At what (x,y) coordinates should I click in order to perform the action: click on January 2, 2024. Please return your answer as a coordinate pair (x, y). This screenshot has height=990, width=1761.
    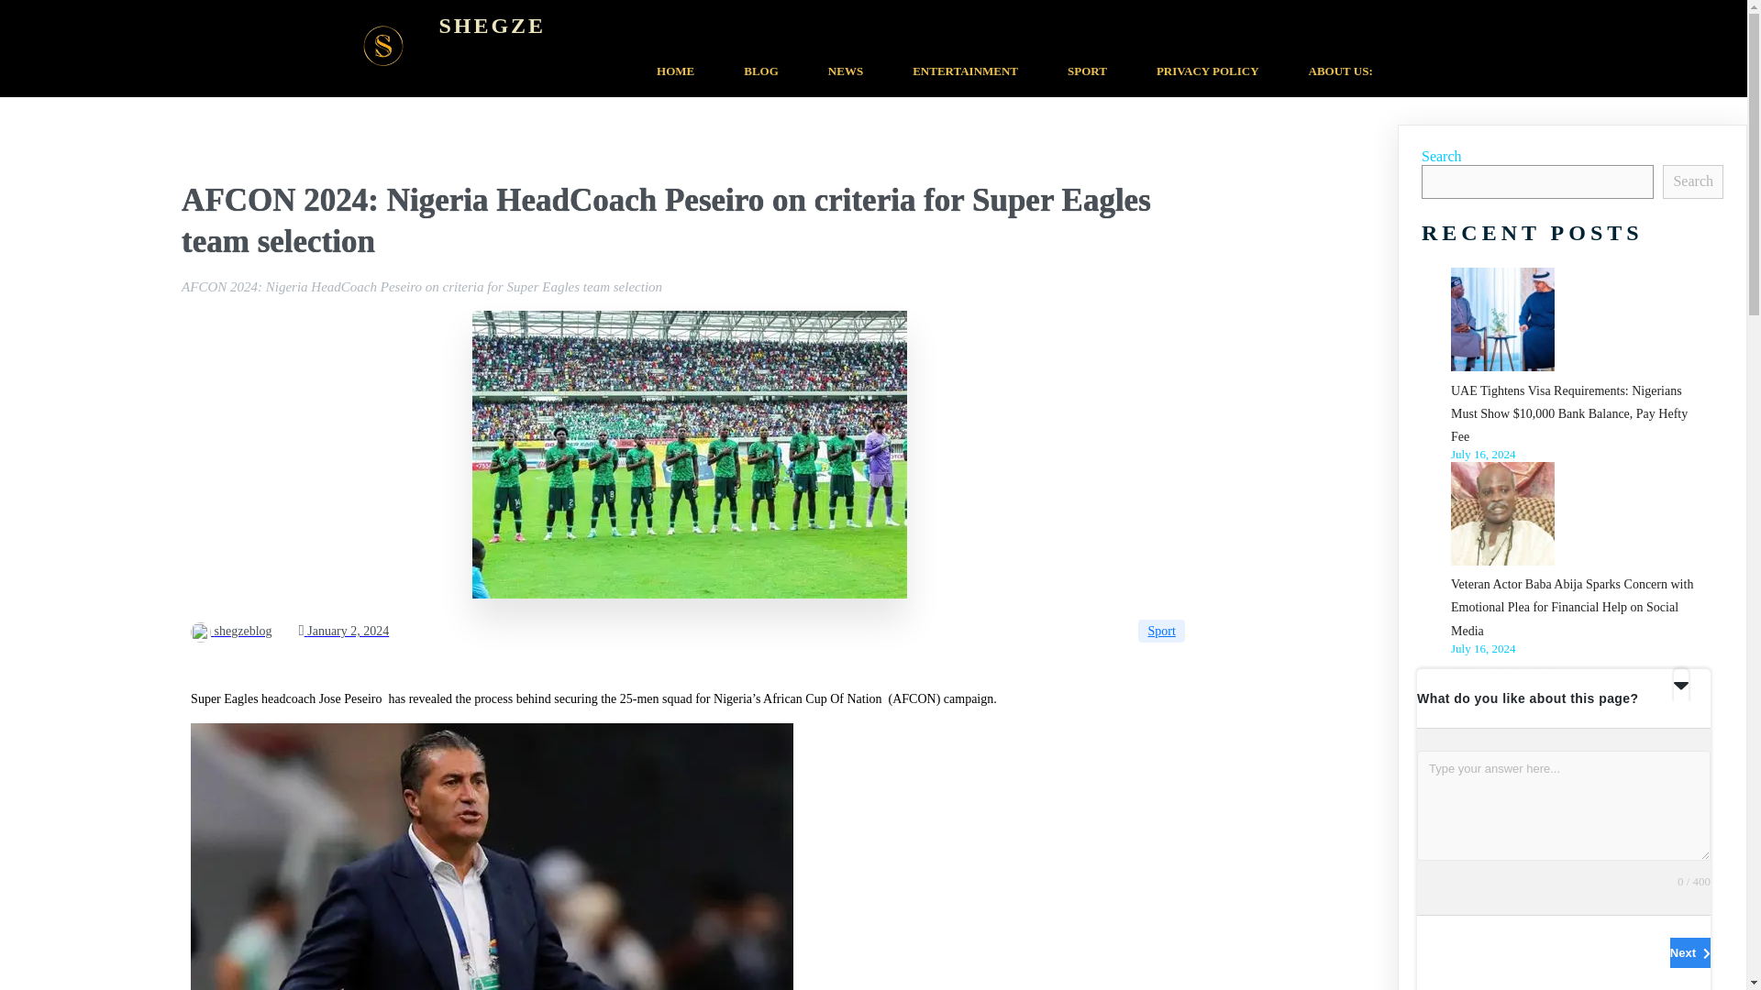
    Looking at the image, I should click on (344, 631).